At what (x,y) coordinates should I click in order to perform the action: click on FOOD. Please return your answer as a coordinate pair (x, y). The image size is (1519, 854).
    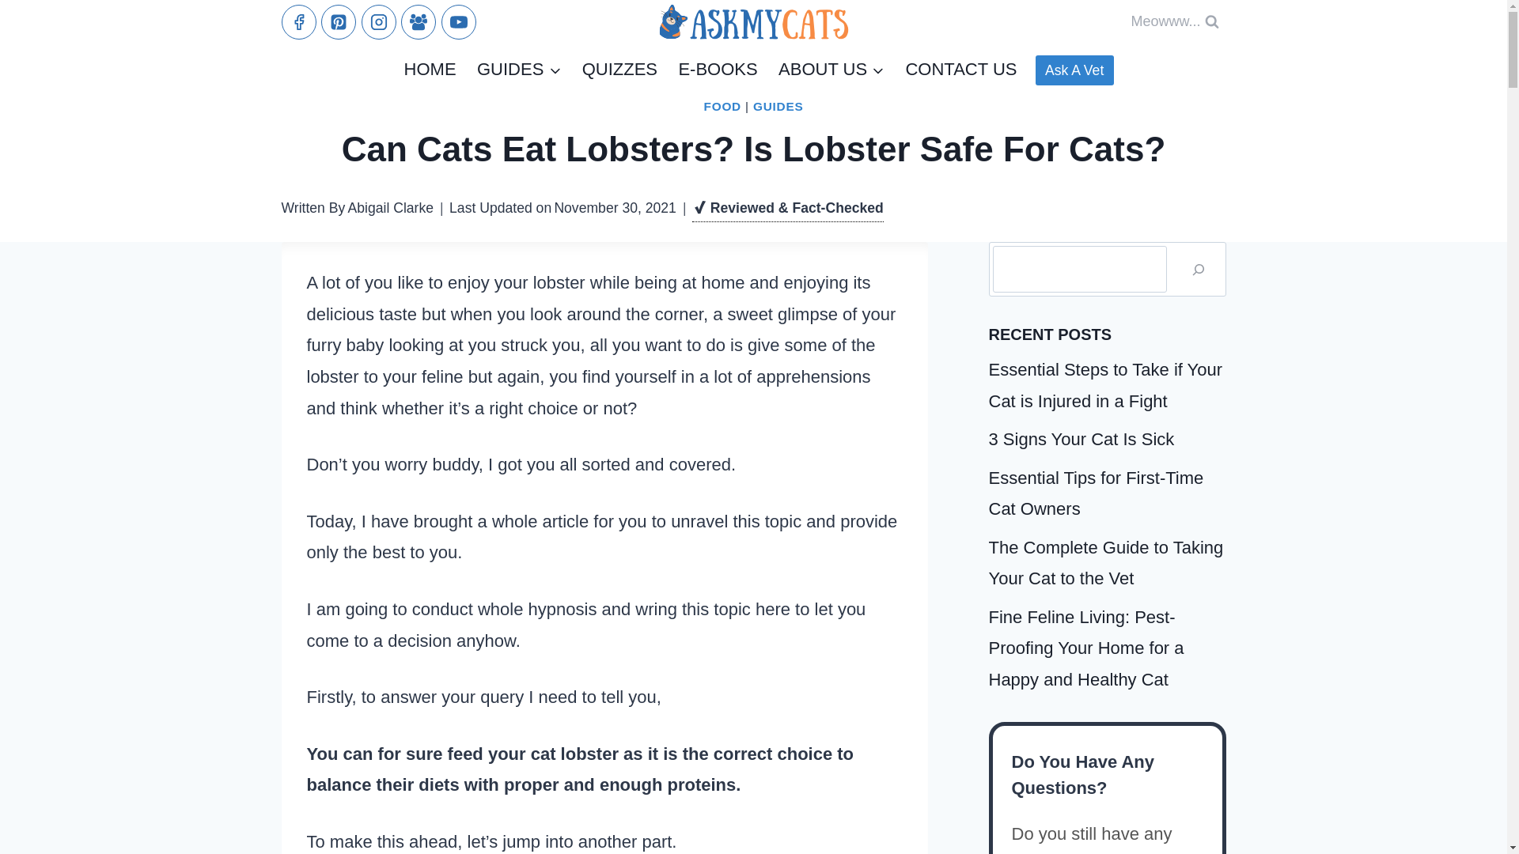
    Looking at the image, I should click on (722, 106).